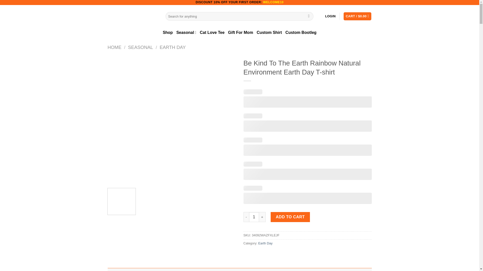 Image resolution: width=483 pixels, height=271 pixels. Describe the element at coordinates (330, 16) in the screenshot. I see `LOGIN` at that location.